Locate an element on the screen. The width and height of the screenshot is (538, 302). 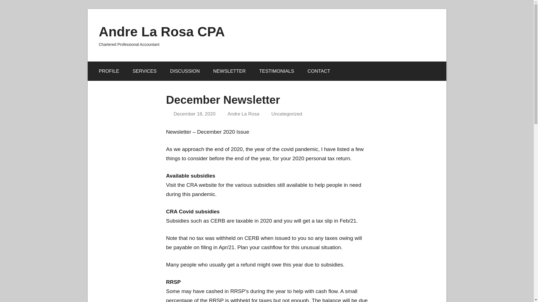
December 18, 2020 is located at coordinates (194, 114).